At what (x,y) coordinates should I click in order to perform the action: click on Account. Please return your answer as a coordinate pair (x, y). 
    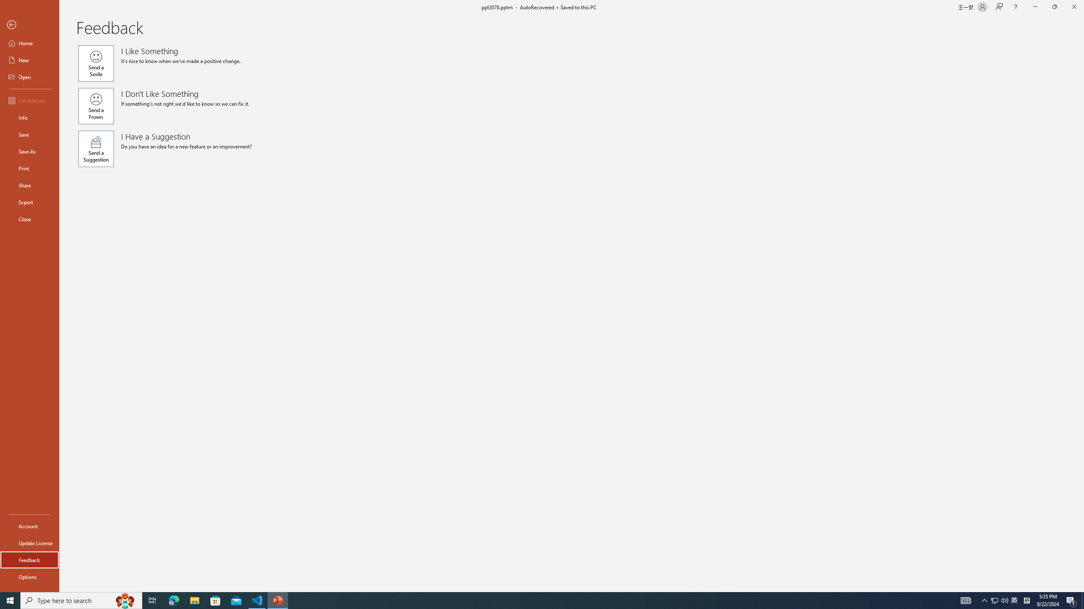
    Looking at the image, I should click on (30, 526).